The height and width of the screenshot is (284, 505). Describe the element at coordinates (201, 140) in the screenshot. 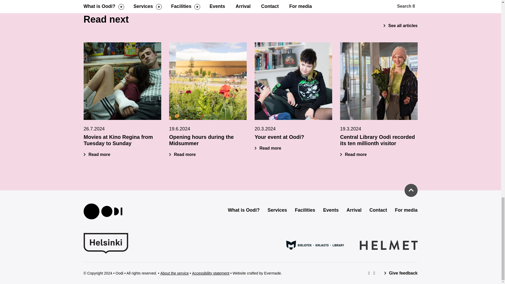

I see `Opening hours during the Midsummer` at that location.